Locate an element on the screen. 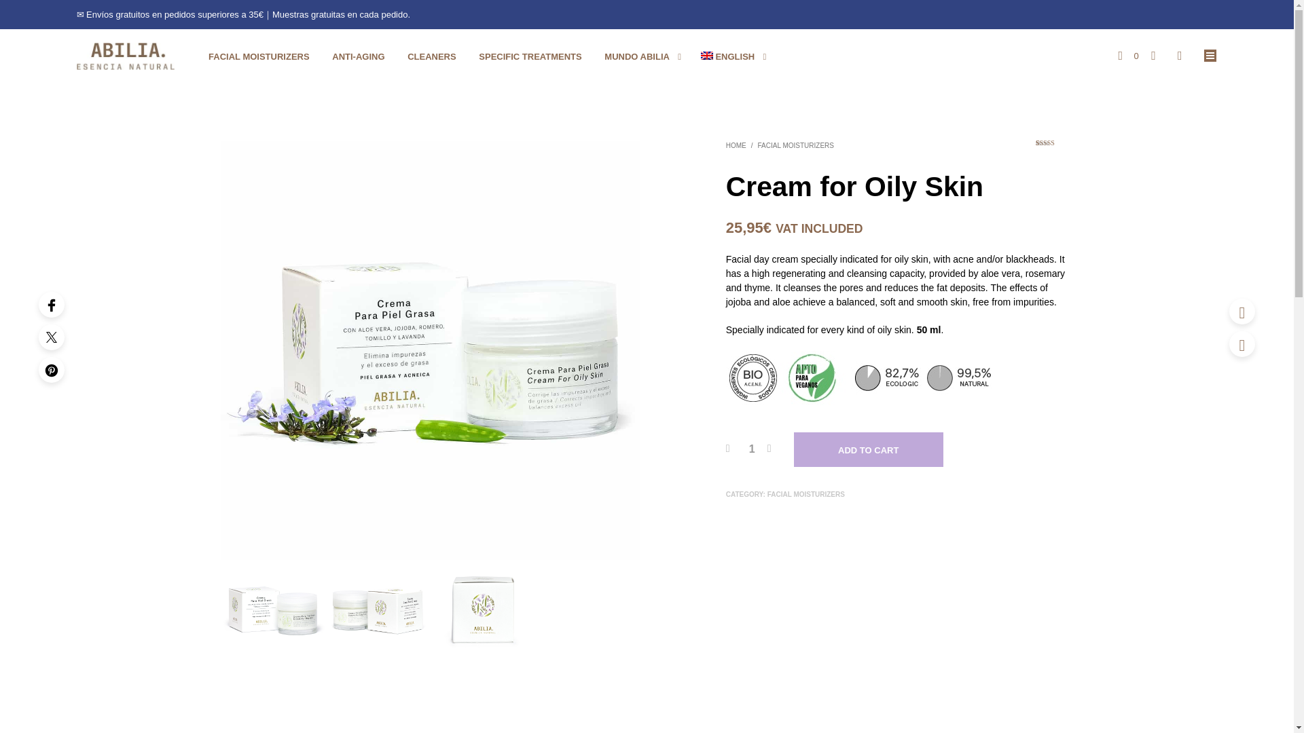 The height and width of the screenshot is (733, 1304). Crema-Hidratante-Piel-Grasa-ABILIA-BIO-02 is located at coordinates (272, 612).